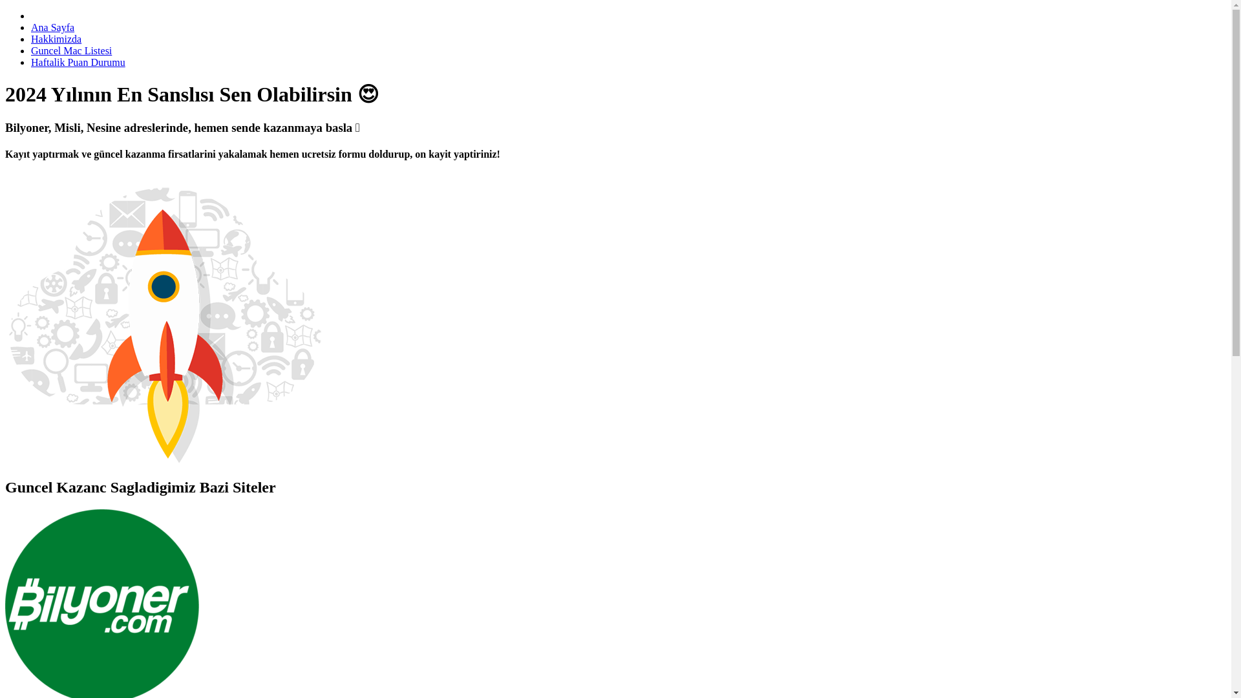  What do you see at coordinates (71, 50) in the screenshot?
I see `Guncel Mac Listesi` at bounding box center [71, 50].